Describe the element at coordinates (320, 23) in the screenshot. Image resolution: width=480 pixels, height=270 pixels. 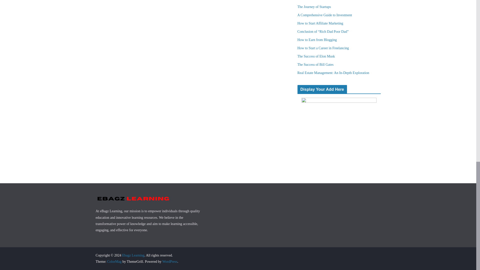
I see `How to Start Affiliate Marketing` at that location.